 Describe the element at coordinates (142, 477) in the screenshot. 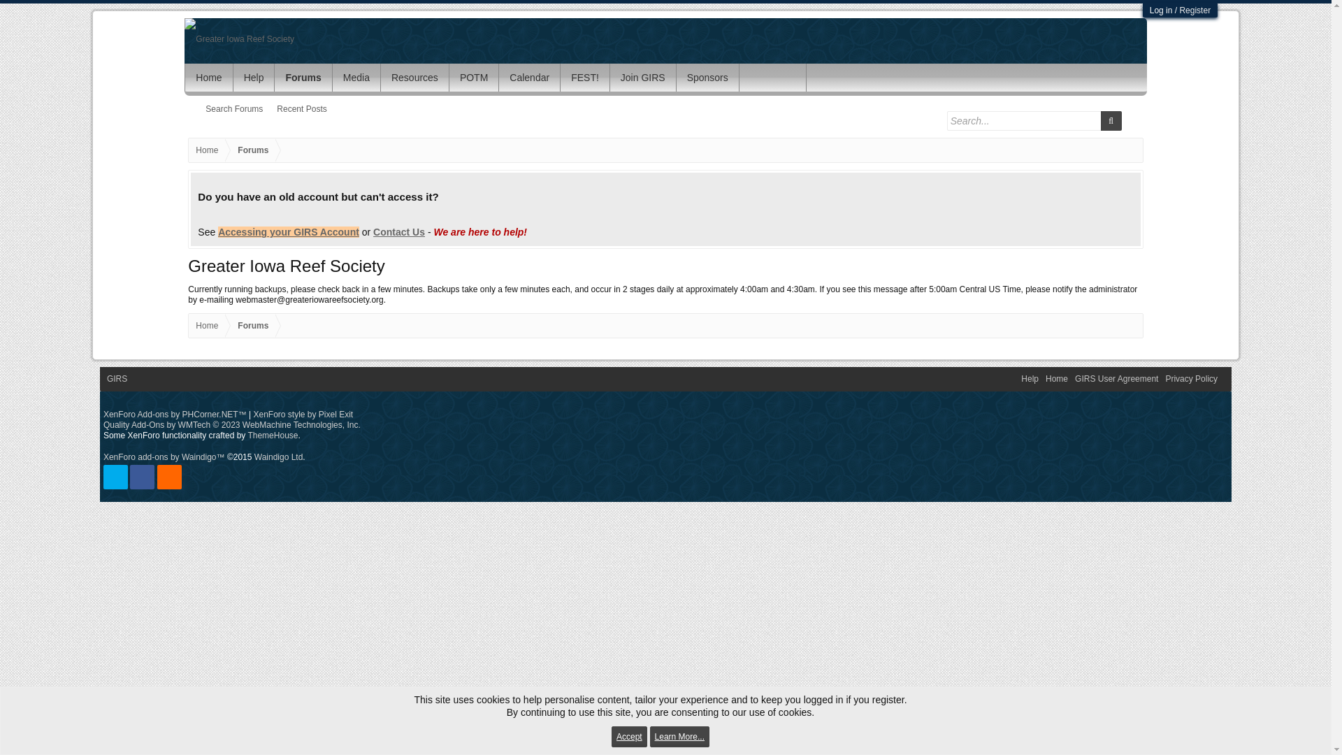

I see `Facebook` at that location.